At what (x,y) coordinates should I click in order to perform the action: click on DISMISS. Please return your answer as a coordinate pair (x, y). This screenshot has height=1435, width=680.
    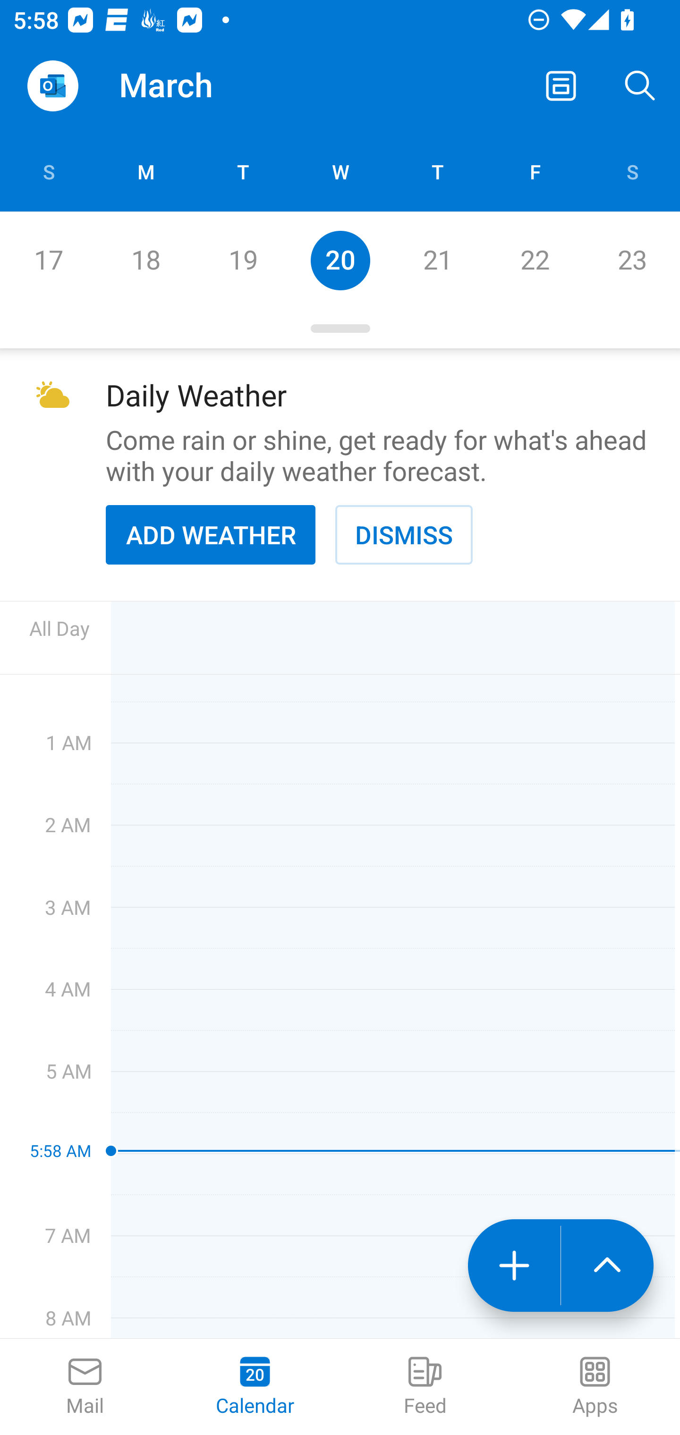
    Looking at the image, I should click on (404, 534).